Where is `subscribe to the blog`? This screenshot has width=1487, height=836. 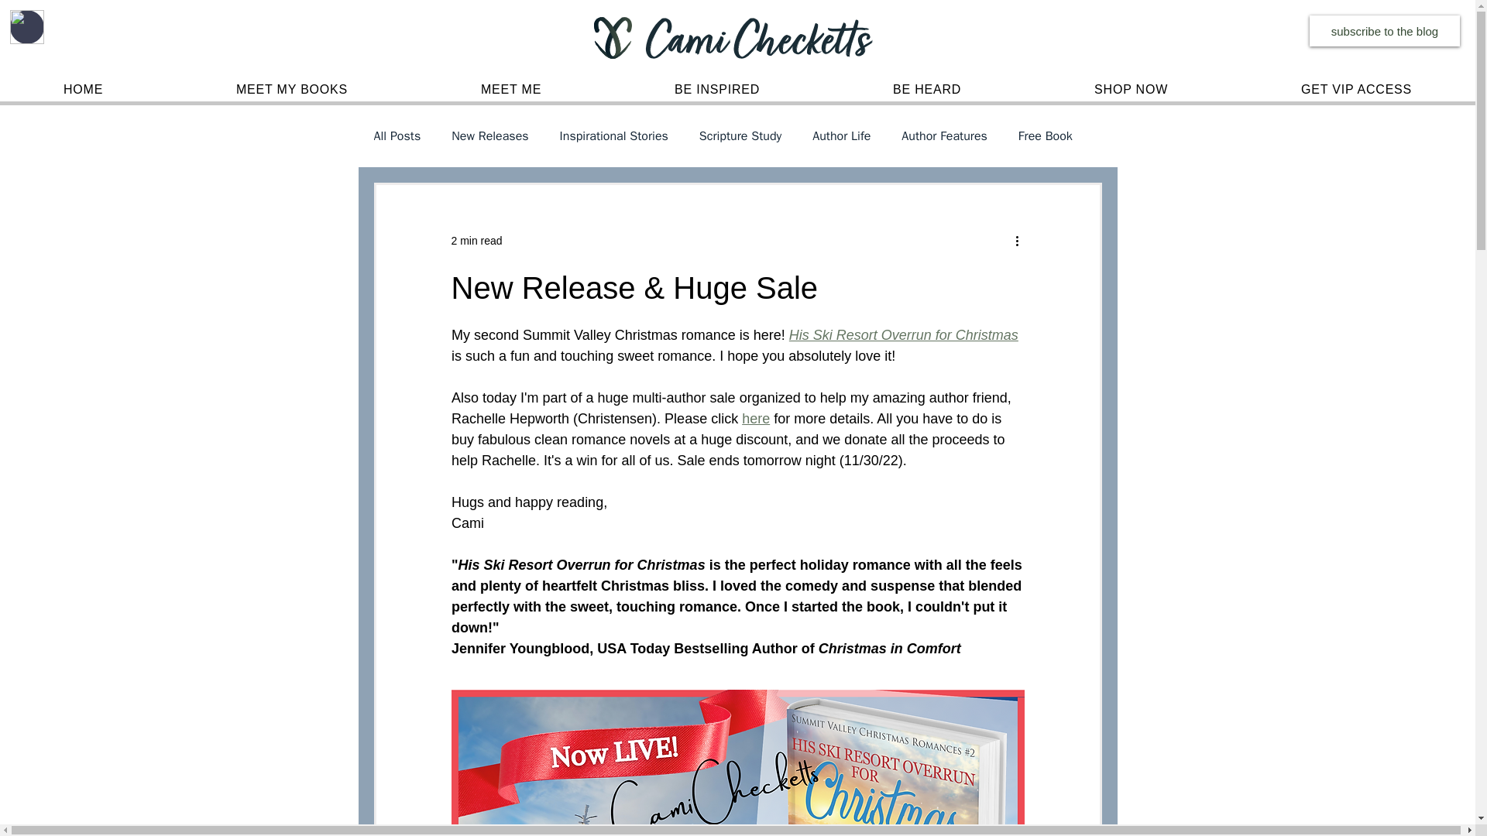 subscribe to the blog is located at coordinates (1385, 31).